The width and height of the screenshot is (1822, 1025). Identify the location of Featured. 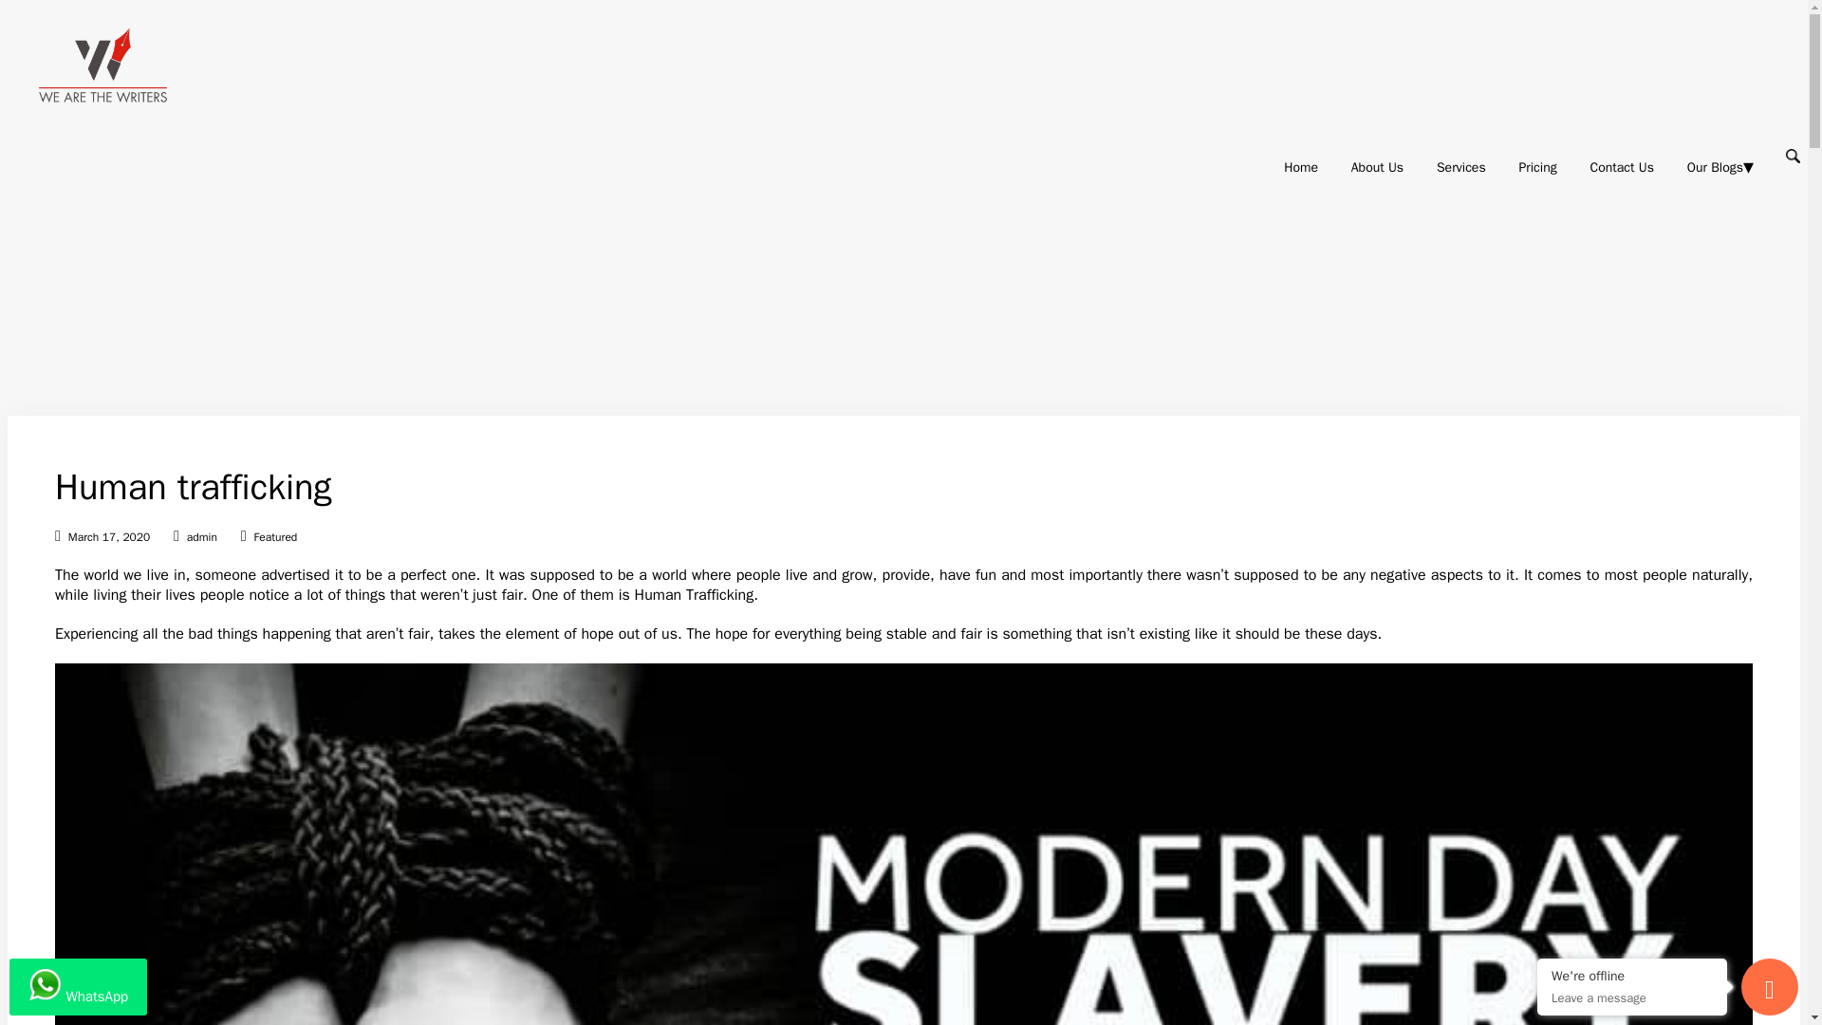
(276, 537).